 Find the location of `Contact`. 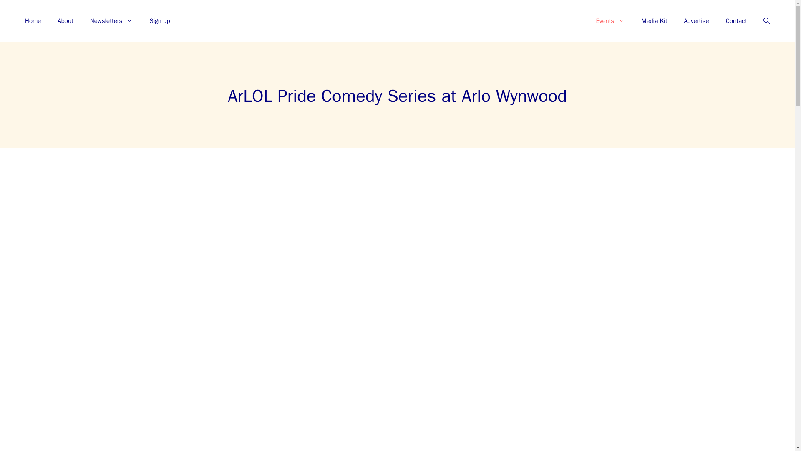

Contact is located at coordinates (736, 21).